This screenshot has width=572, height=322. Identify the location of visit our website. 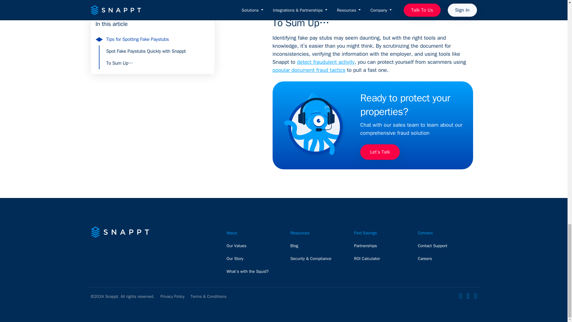
(397, 0).